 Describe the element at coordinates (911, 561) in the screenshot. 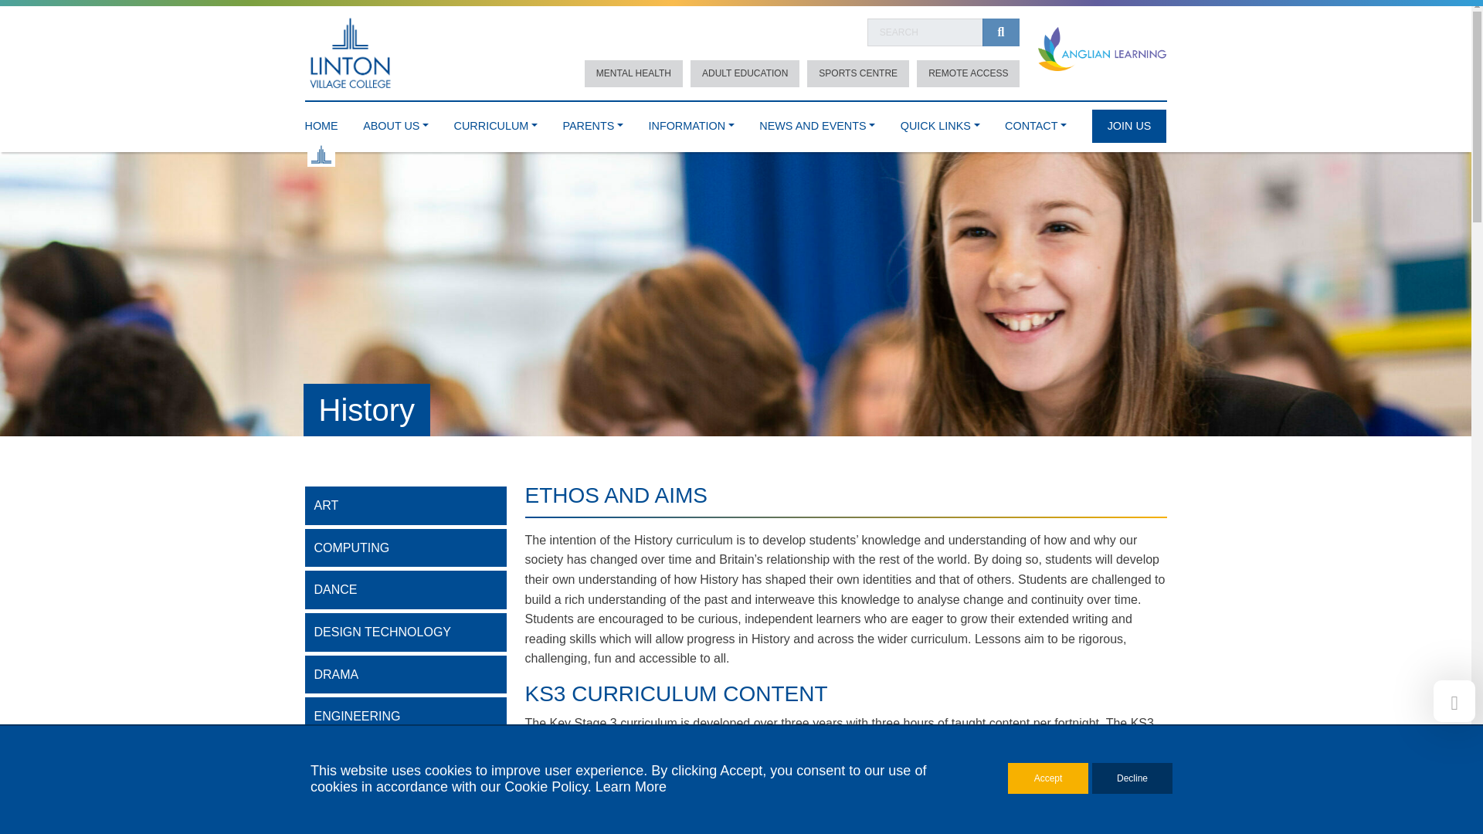

I see `Zoom in` at that location.